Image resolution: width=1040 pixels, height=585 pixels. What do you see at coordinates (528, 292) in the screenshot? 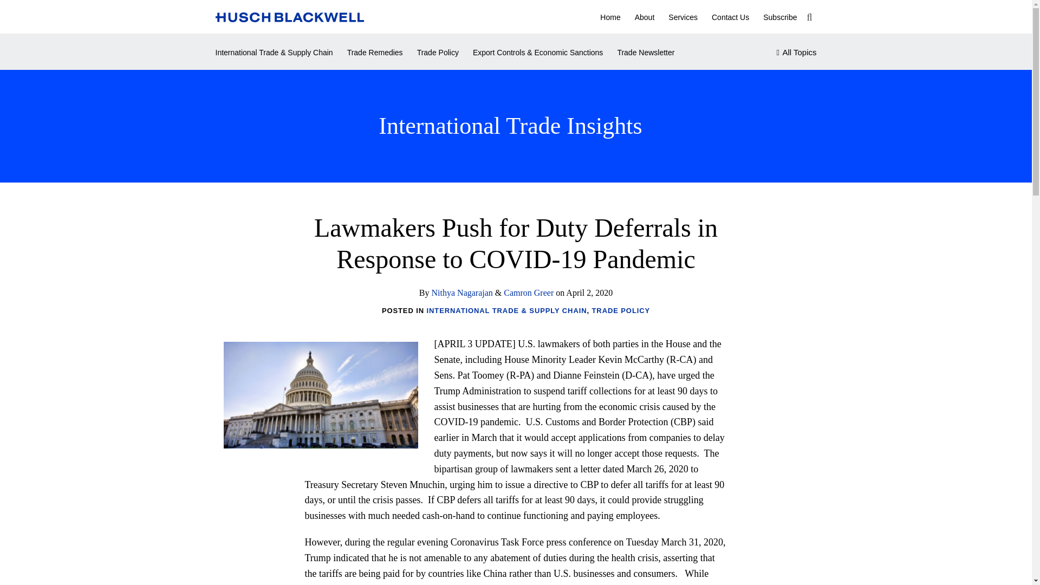
I see `Camron Greer` at bounding box center [528, 292].